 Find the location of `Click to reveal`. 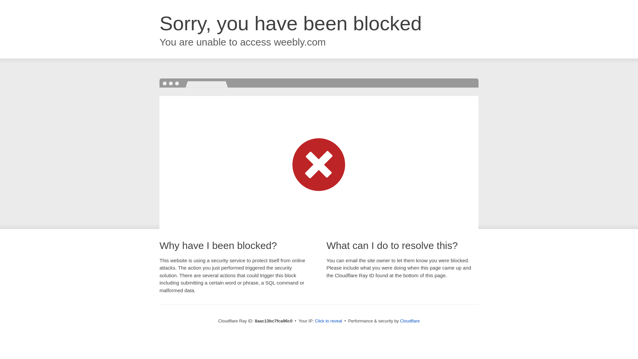

Click to reveal is located at coordinates (328, 321).